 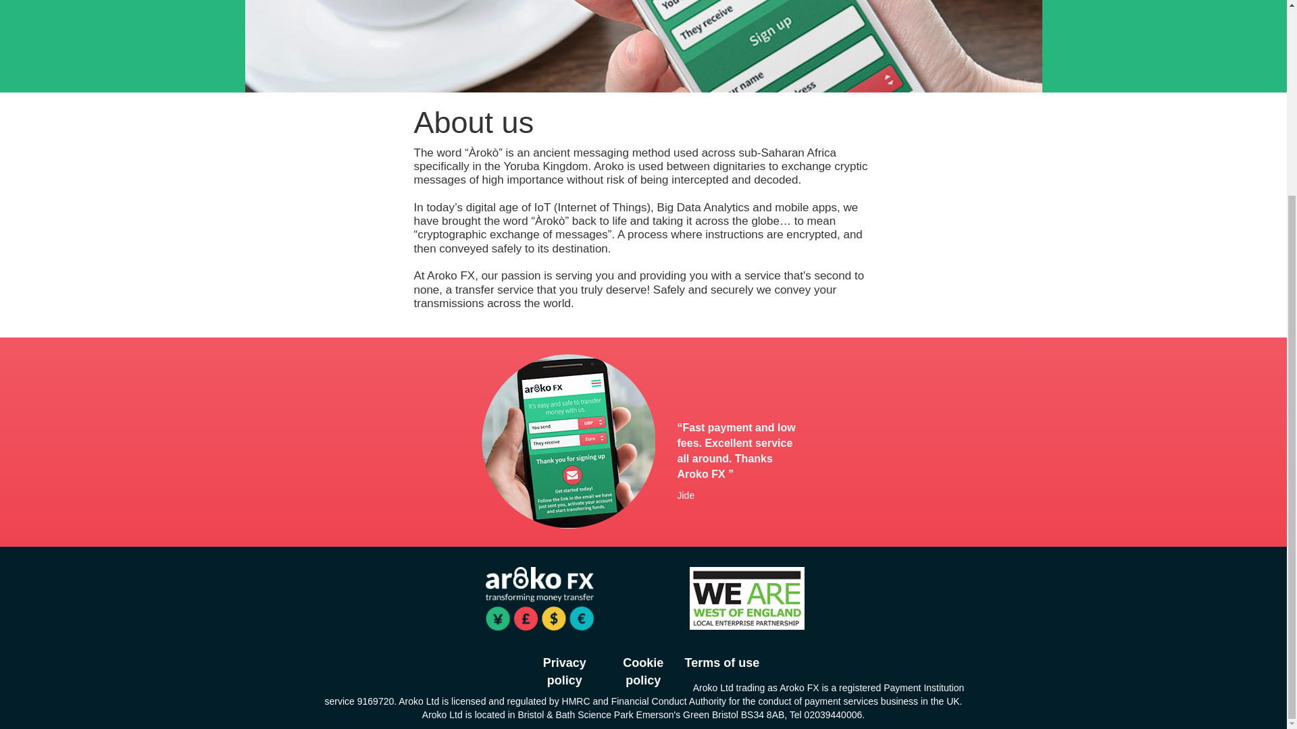 I want to click on Terms of use, so click(x=723, y=663).